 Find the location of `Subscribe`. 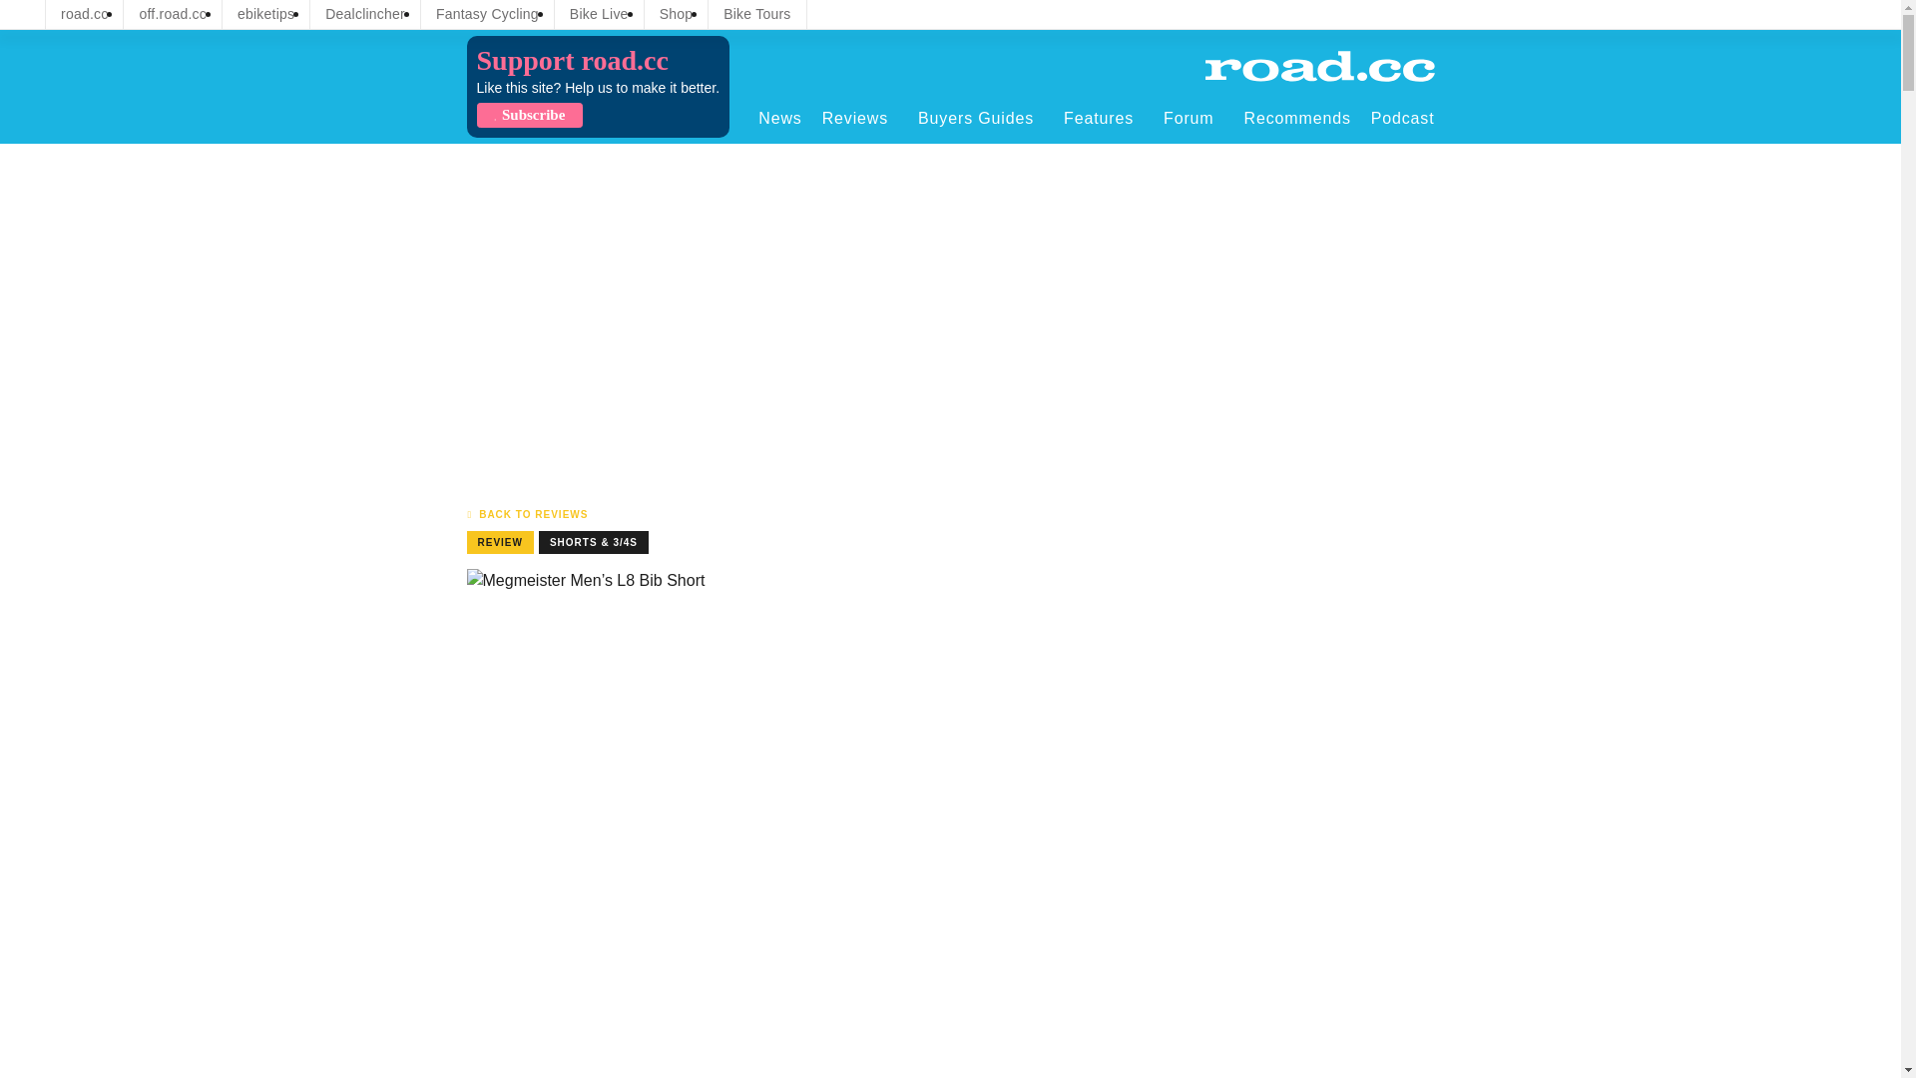

Subscribe is located at coordinates (529, 115).